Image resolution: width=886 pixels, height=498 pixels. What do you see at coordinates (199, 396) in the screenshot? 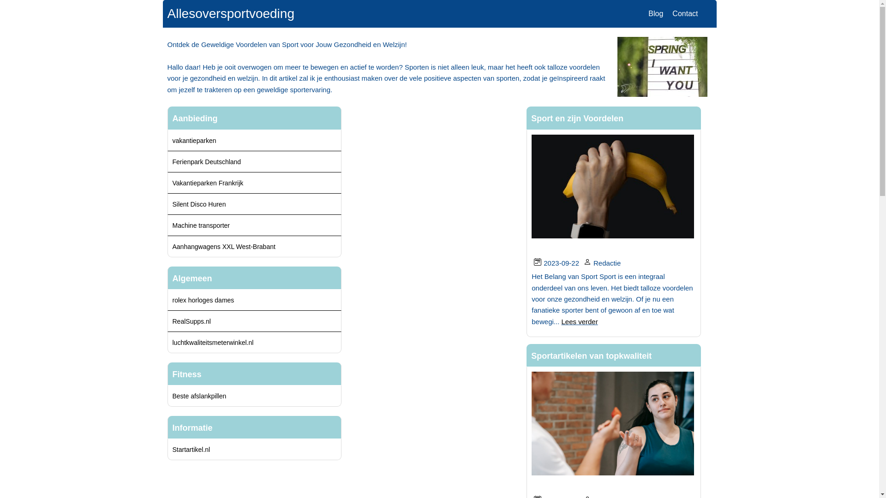
I see `Beste afslankpillen` at bounding box center [199, 396].